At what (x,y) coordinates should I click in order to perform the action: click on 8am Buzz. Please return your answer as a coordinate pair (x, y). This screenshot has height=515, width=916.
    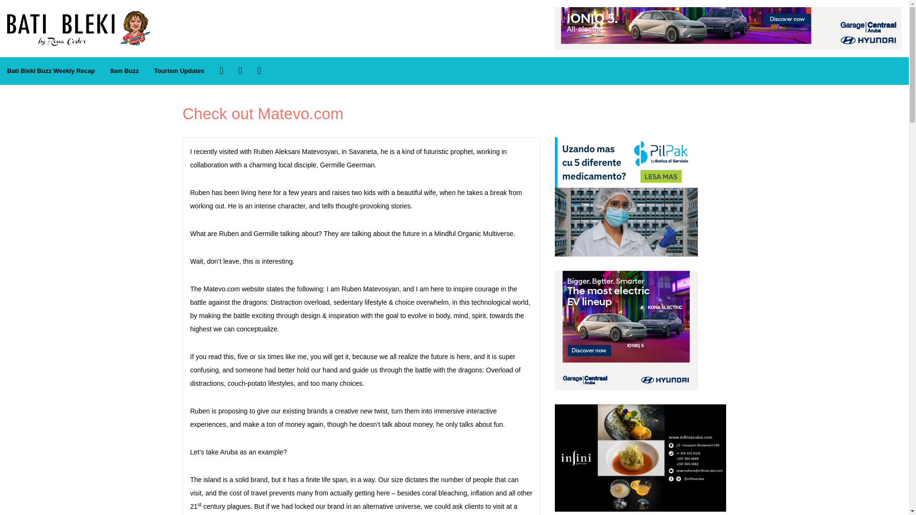
    Looking at the image, I should click on (124, 71).